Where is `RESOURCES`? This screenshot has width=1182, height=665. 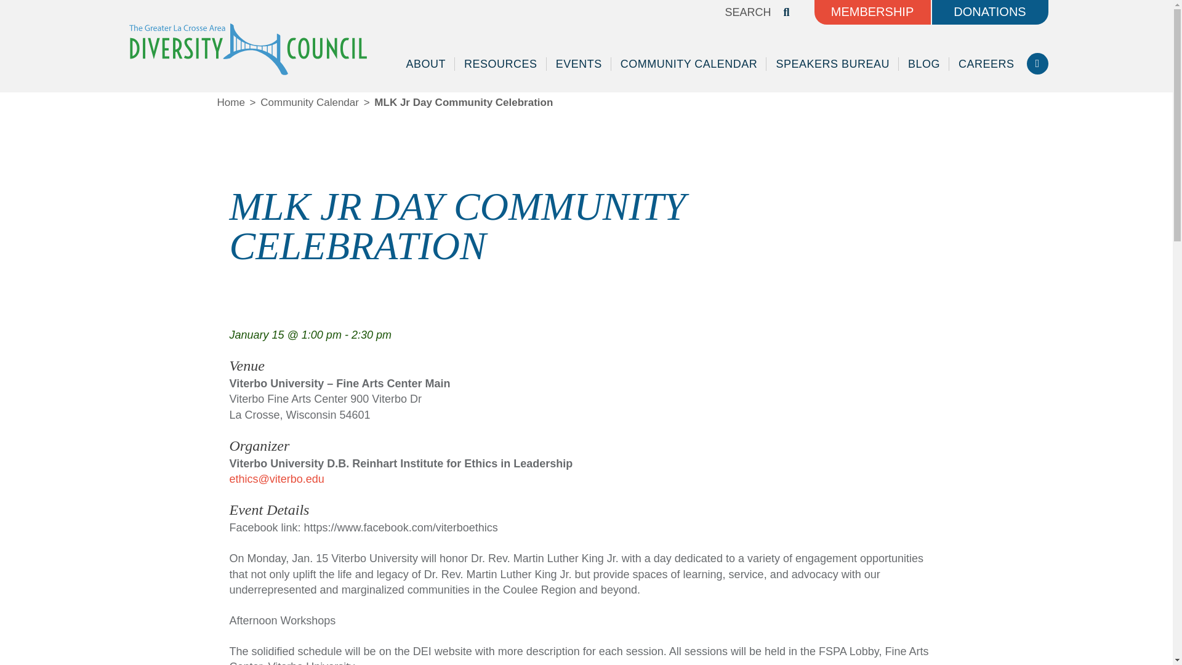 RESOURCES is located at coordinates (501, 64).